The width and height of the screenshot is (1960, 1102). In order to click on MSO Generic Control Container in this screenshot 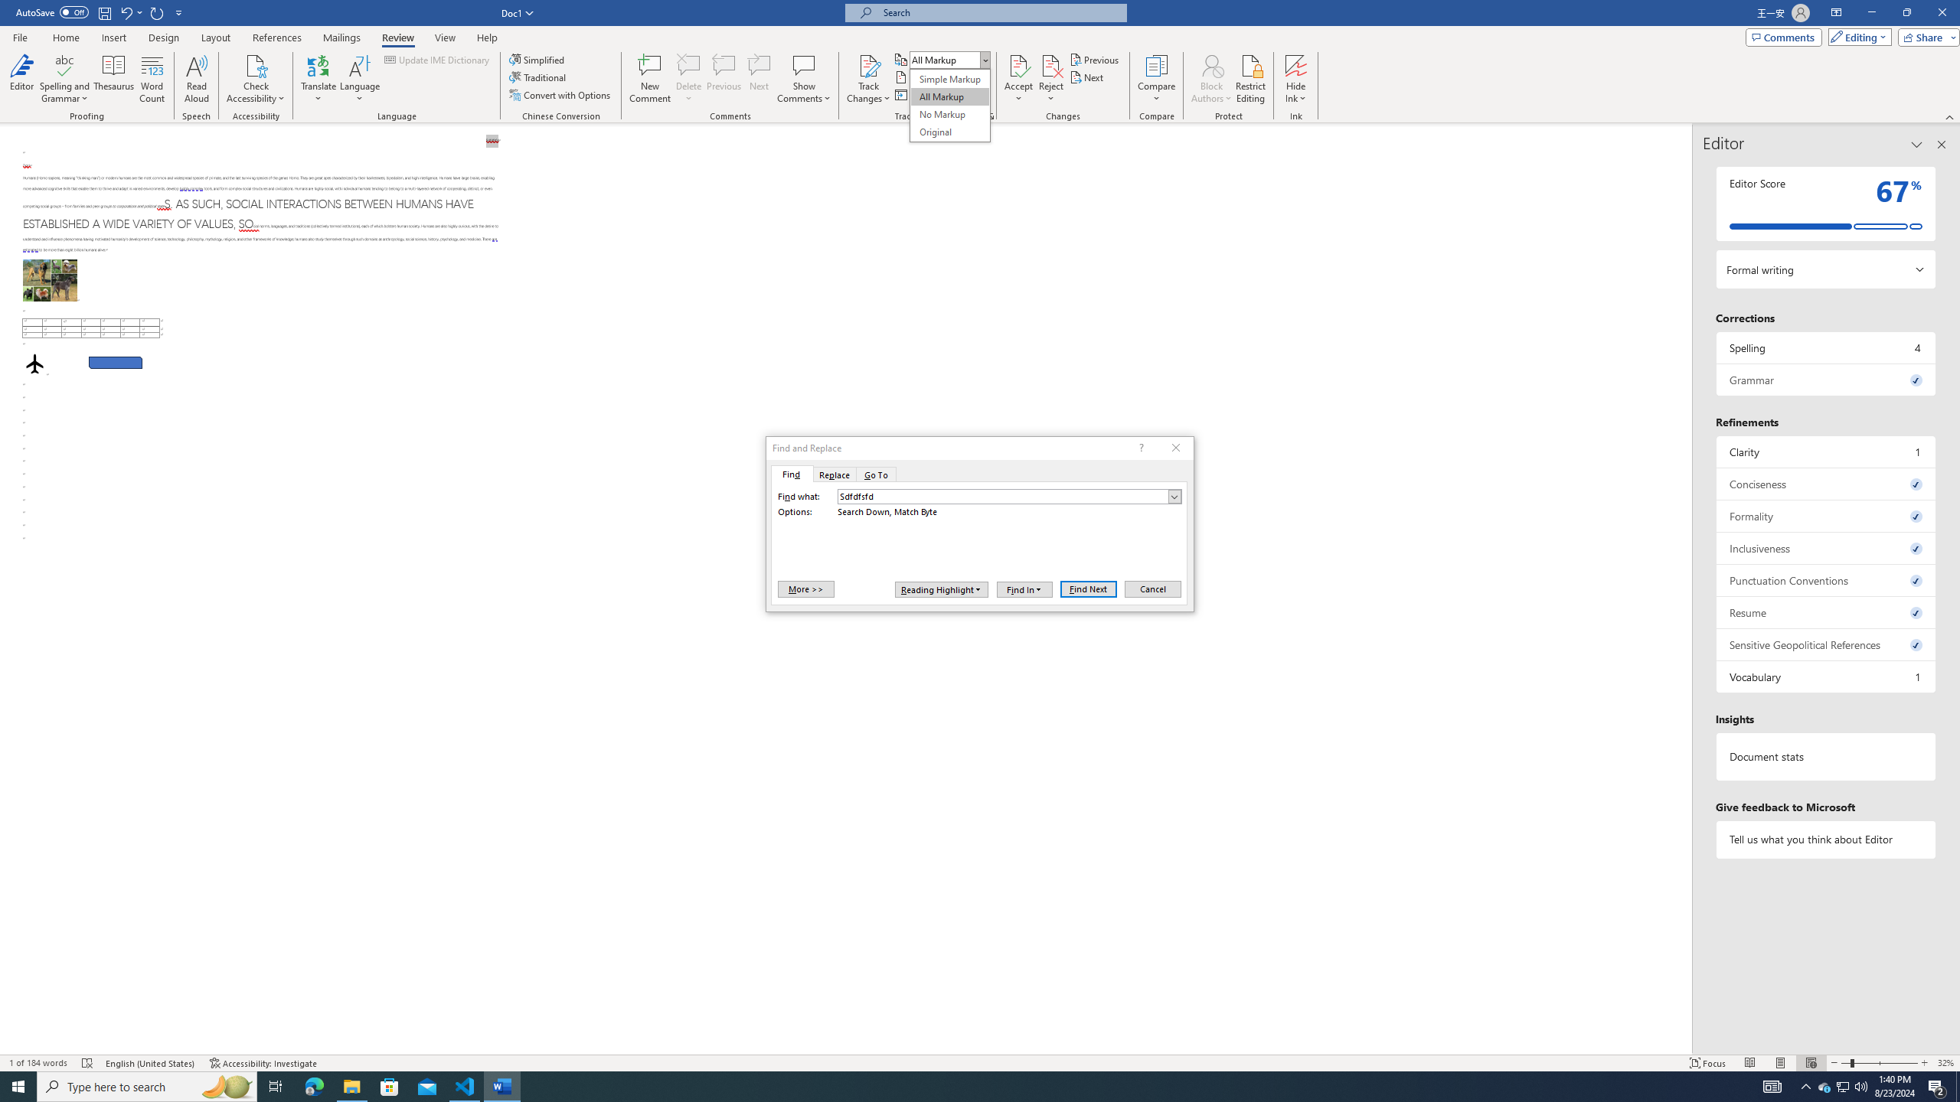, I will do `click(942, 589)`.